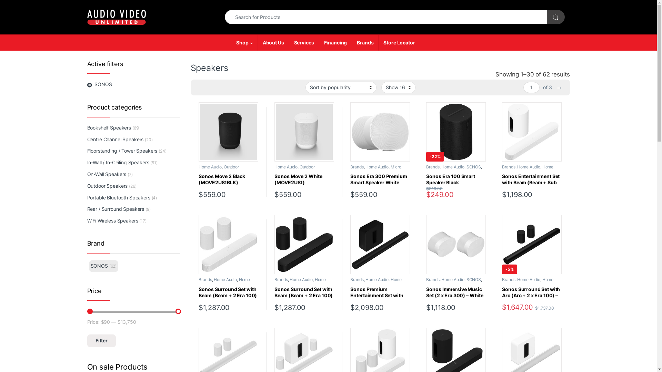 This screenshot has width=662, height=372. I want to click on Micro Systems / Tabletop Audio, so click(376, 169).